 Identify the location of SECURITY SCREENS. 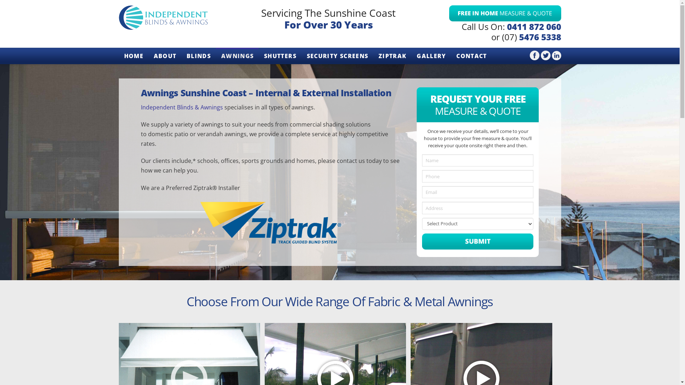
(338, 56).